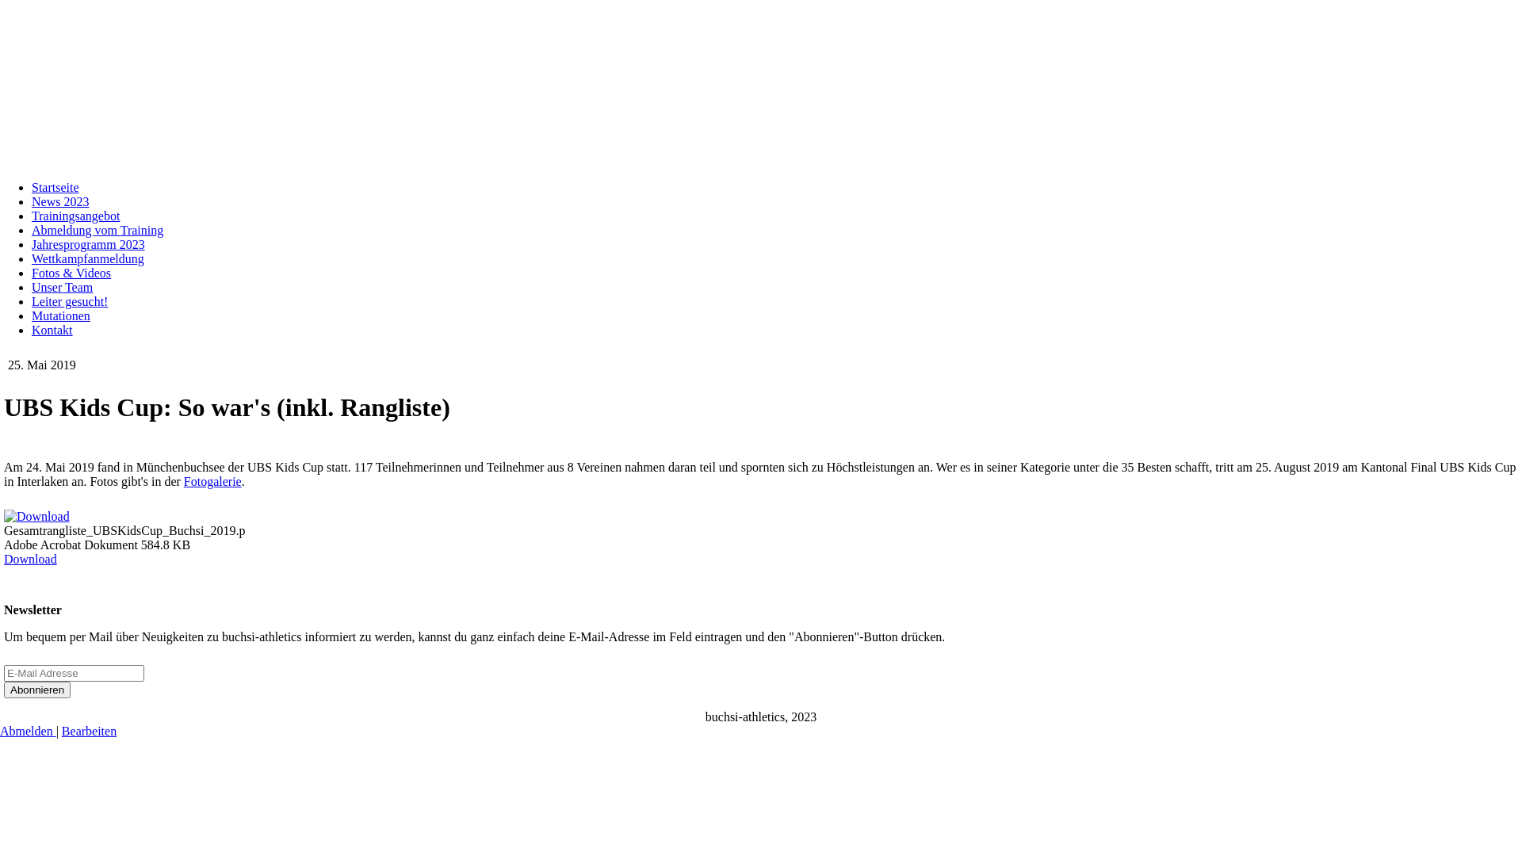 The image size is (1522, 856). What do you see at coordinates (61, 315) in the screenshot?
I see `Mutationen` at bounding box center [61, 315].